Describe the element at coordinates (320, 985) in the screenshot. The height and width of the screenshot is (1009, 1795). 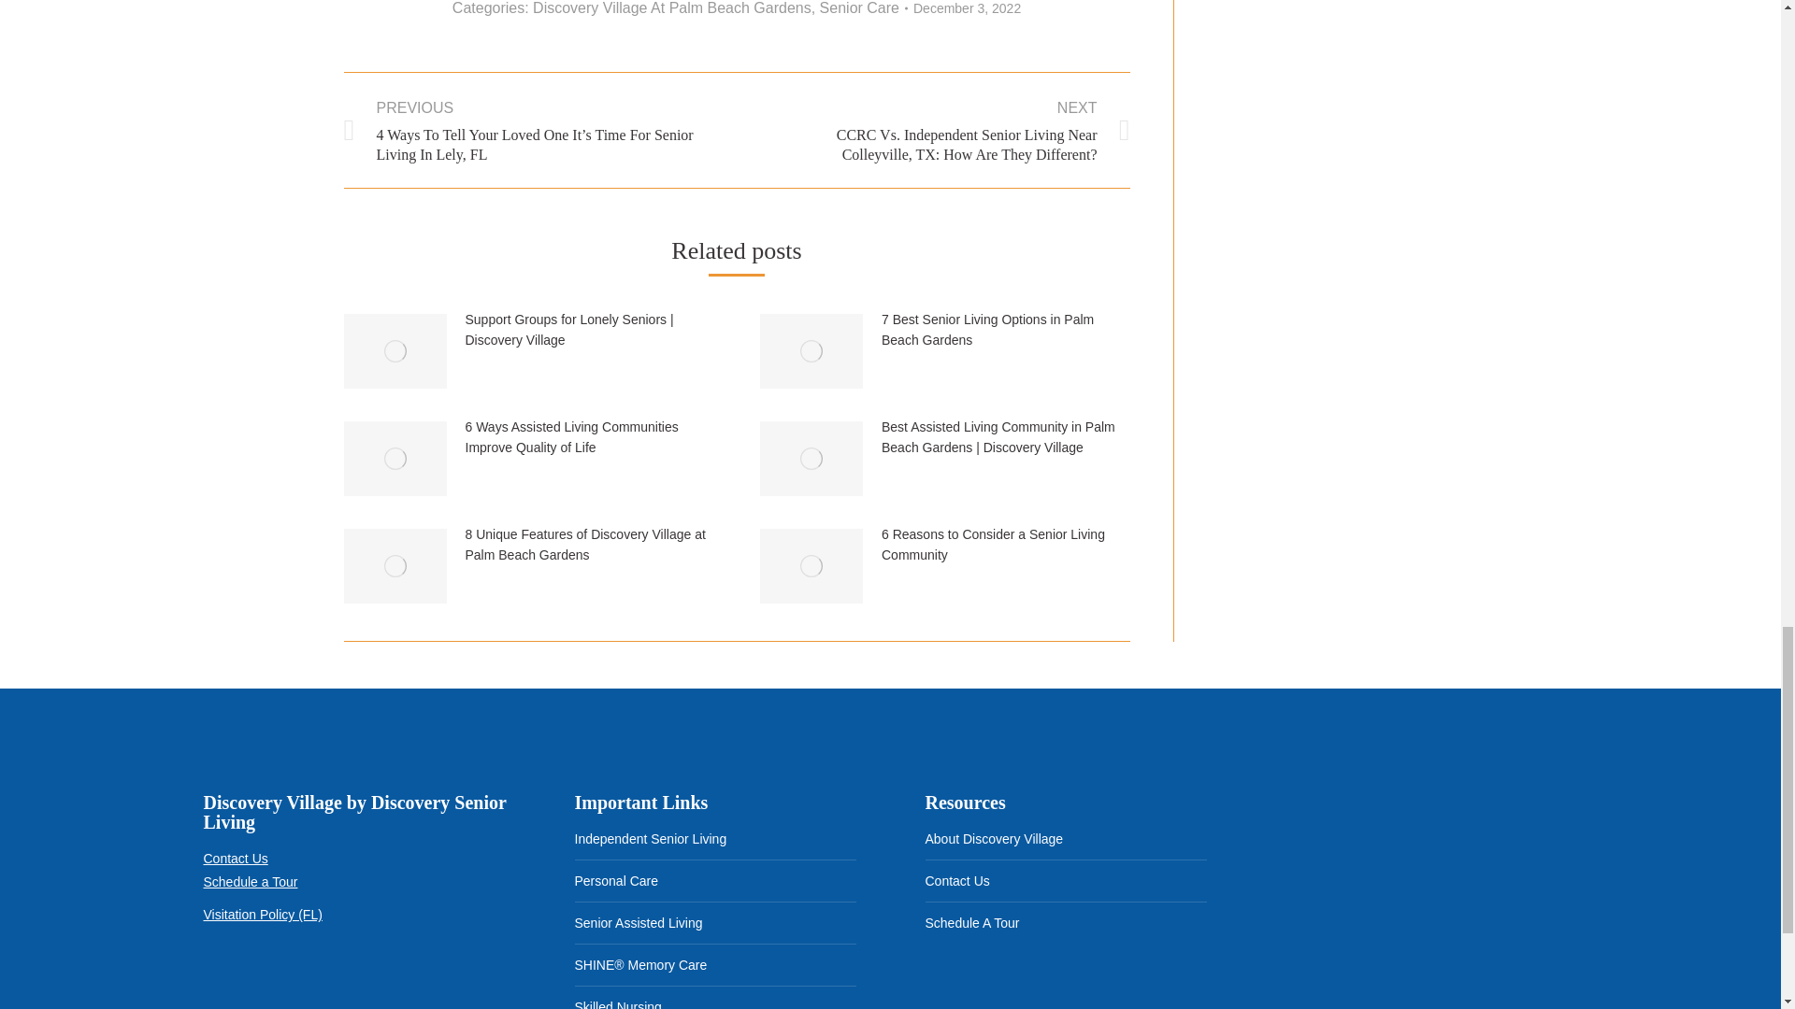
I see `Equal-Housing-Opportunity-logo22-150x144` at that location.